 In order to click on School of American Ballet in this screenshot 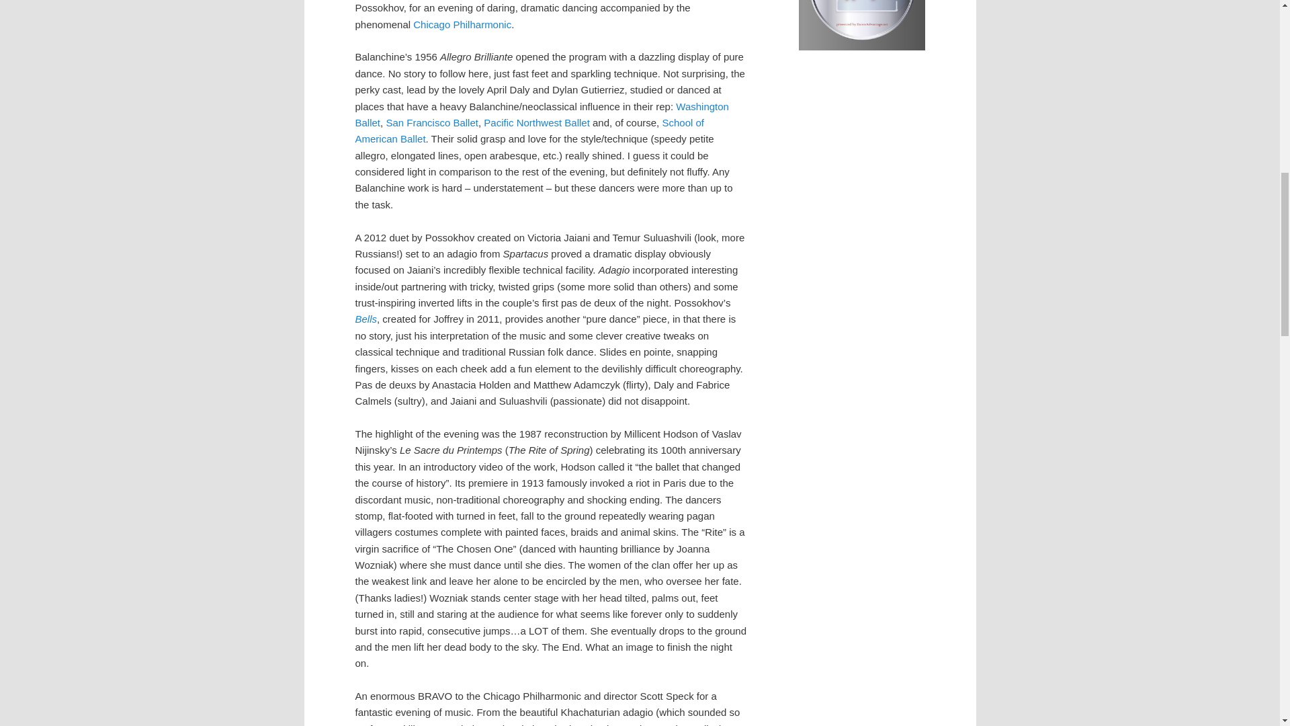, I will do `click(529, 130)`.